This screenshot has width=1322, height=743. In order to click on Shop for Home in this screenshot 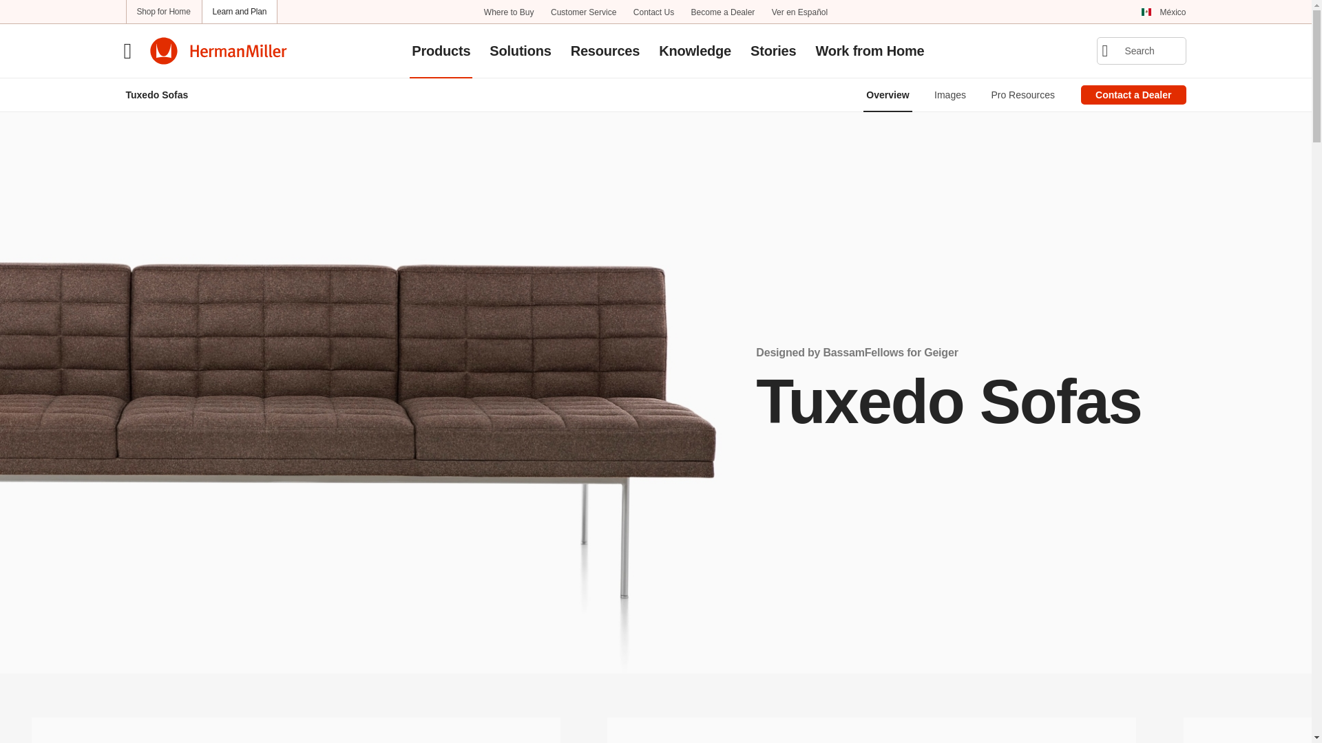, I will do `click(164, 11)`.